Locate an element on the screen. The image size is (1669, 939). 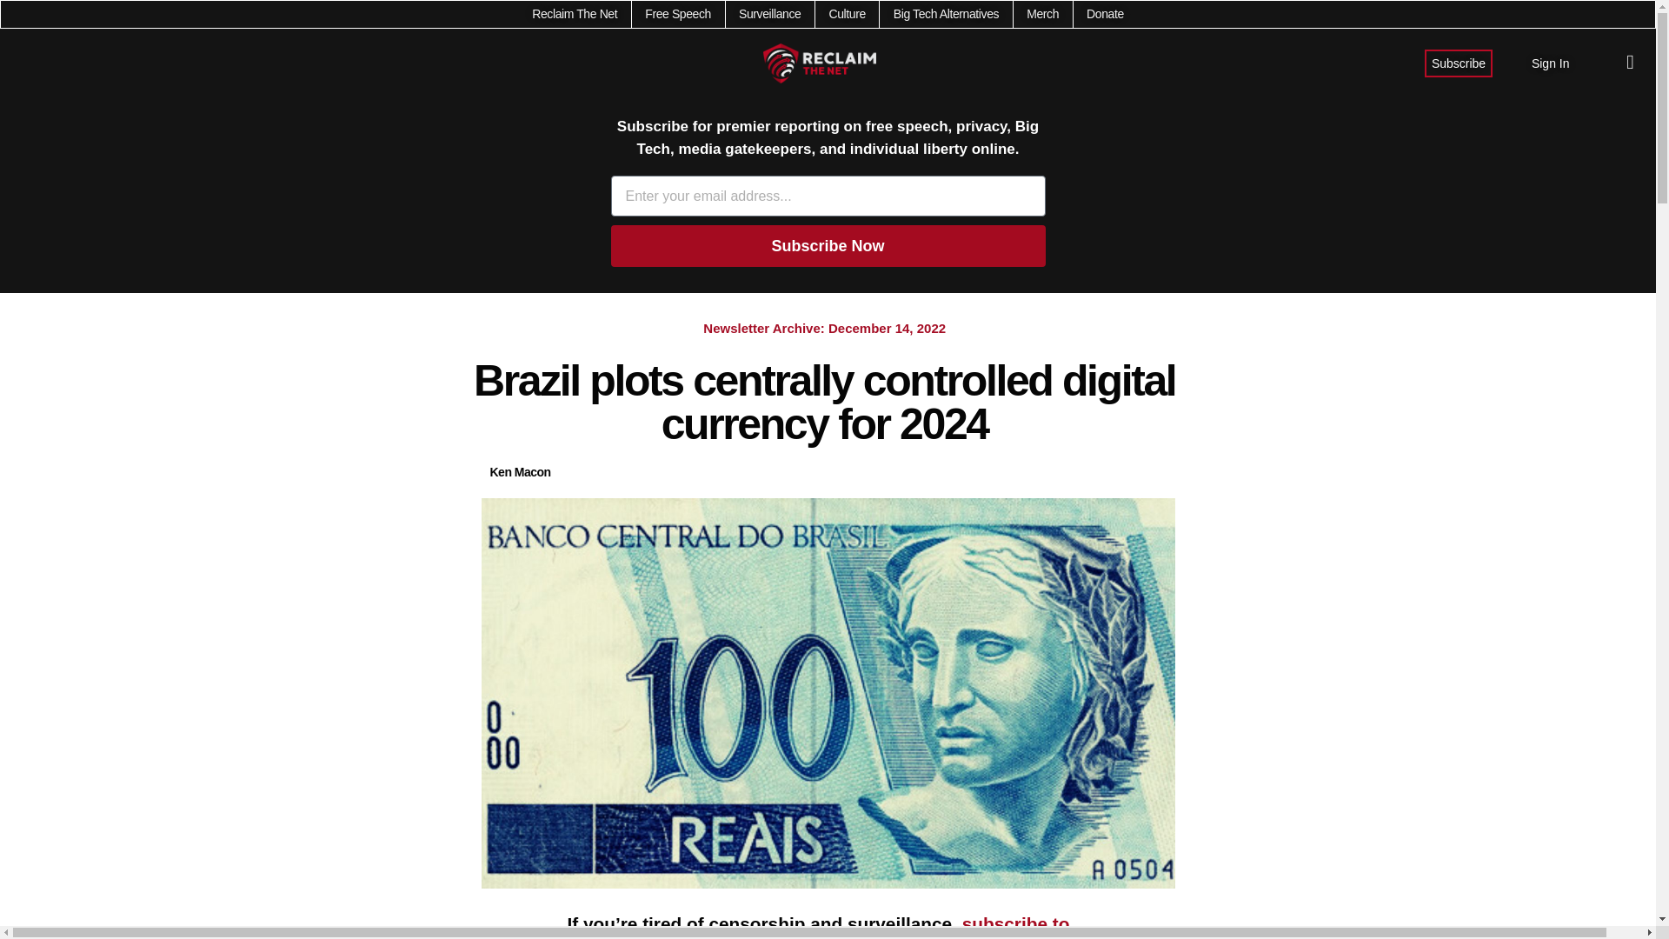
subscribe to Reclaim The Net. is located at coordinates (818, 926).